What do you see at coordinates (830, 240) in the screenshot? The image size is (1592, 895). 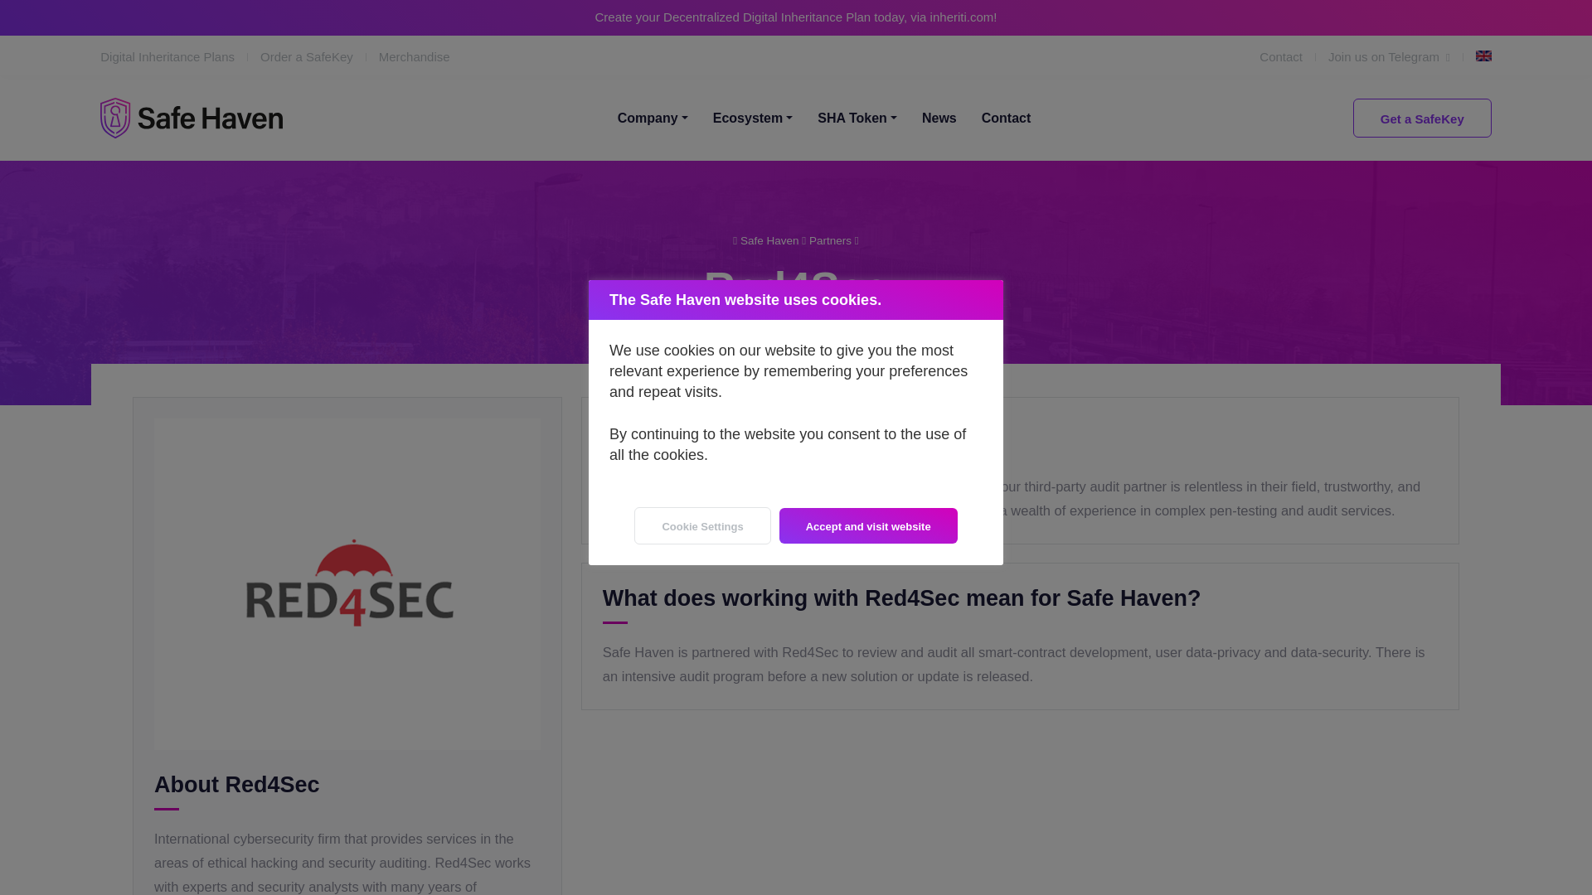 I see `Back` at bounding box center [830, 240].